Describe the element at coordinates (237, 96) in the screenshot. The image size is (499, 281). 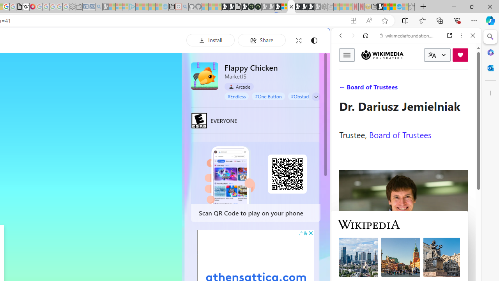
I see `#Endless` at that location.